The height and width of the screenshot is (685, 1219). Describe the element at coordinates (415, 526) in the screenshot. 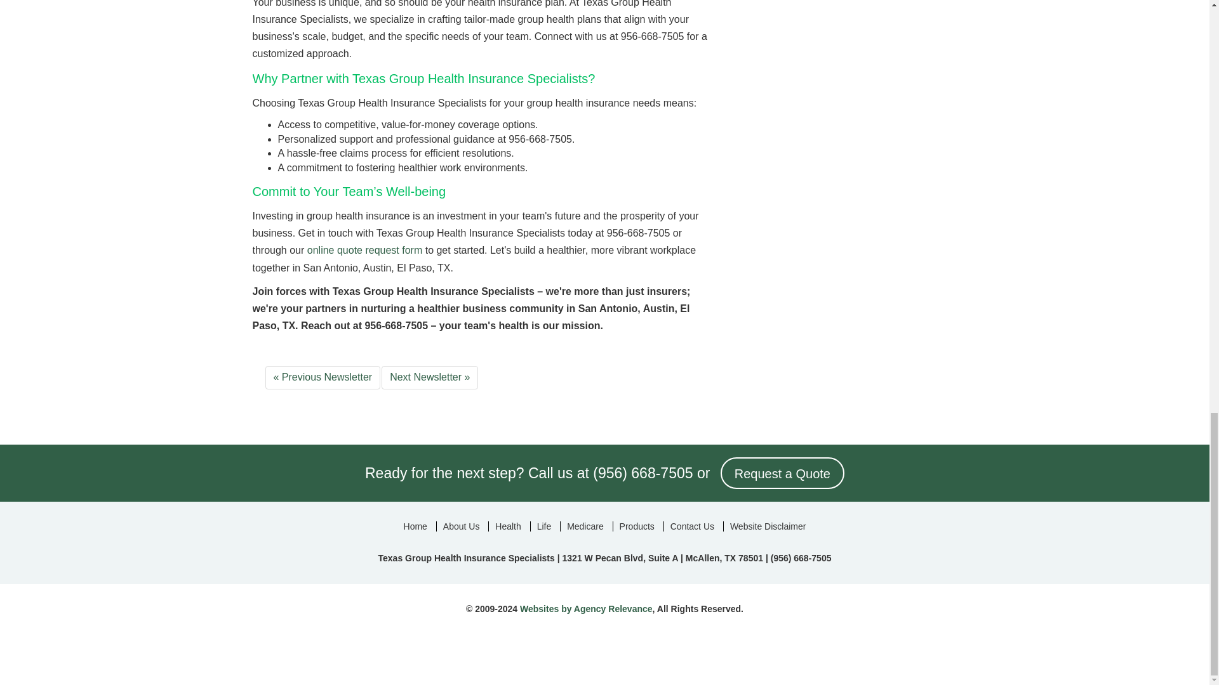

I see `Home` at that location.